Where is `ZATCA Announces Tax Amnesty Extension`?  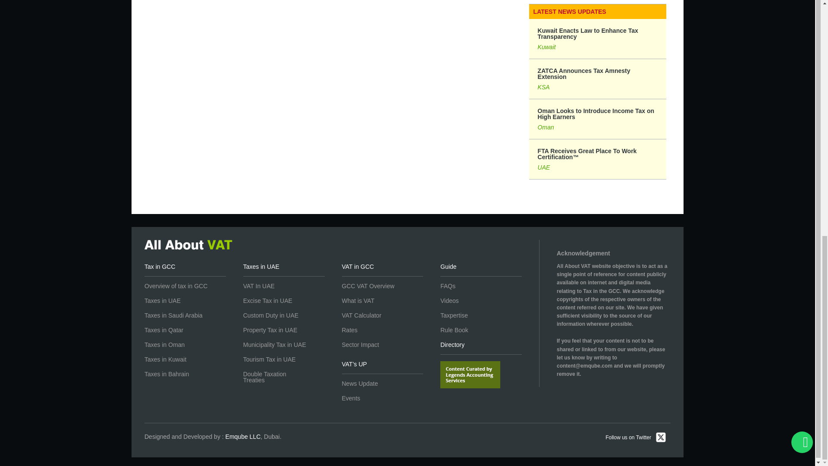
ZATCA Announces Tax Amnesty Extension is located at coordinates (598, 79).